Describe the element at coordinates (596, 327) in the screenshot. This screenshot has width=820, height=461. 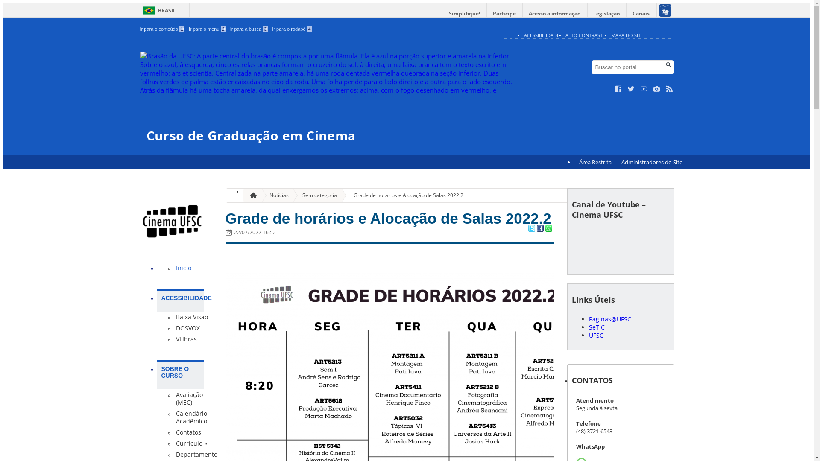
I see `SeTIC` at that location.